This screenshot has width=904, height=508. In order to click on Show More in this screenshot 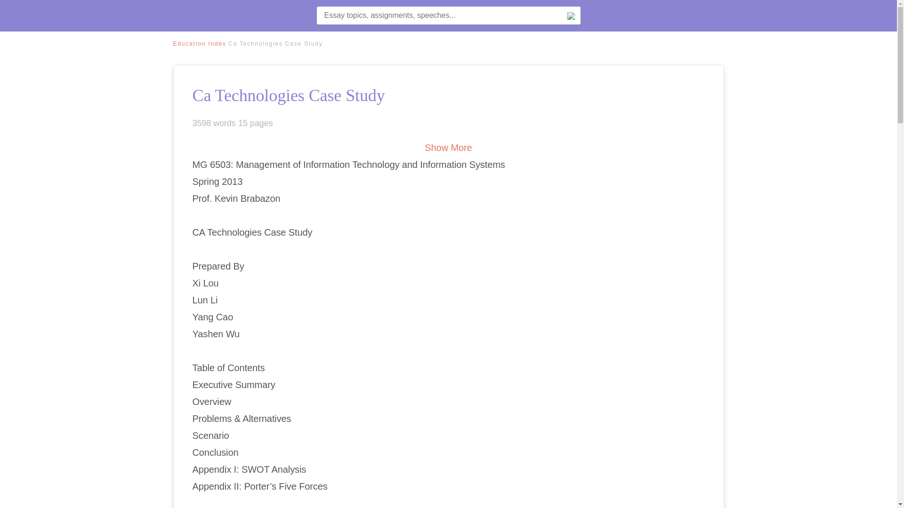, I will do `click(448, 148)`.